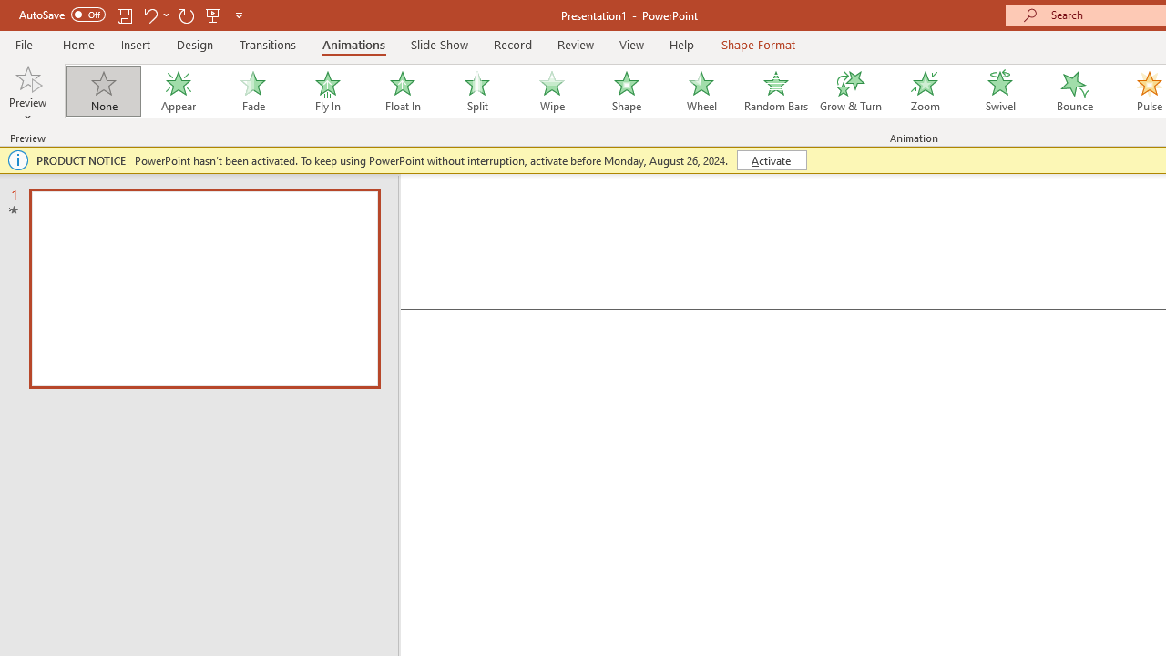  What do you see at coordinates (851, 91) in the screenshot?
I see `Grow & Turn` at bounding box center [851, 91].